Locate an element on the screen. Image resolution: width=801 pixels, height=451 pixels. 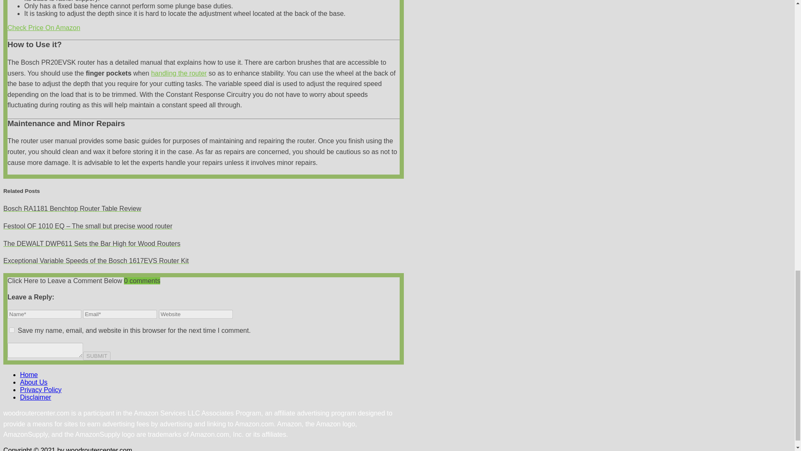
Privacy Policy is located at coordinates (41, 389).